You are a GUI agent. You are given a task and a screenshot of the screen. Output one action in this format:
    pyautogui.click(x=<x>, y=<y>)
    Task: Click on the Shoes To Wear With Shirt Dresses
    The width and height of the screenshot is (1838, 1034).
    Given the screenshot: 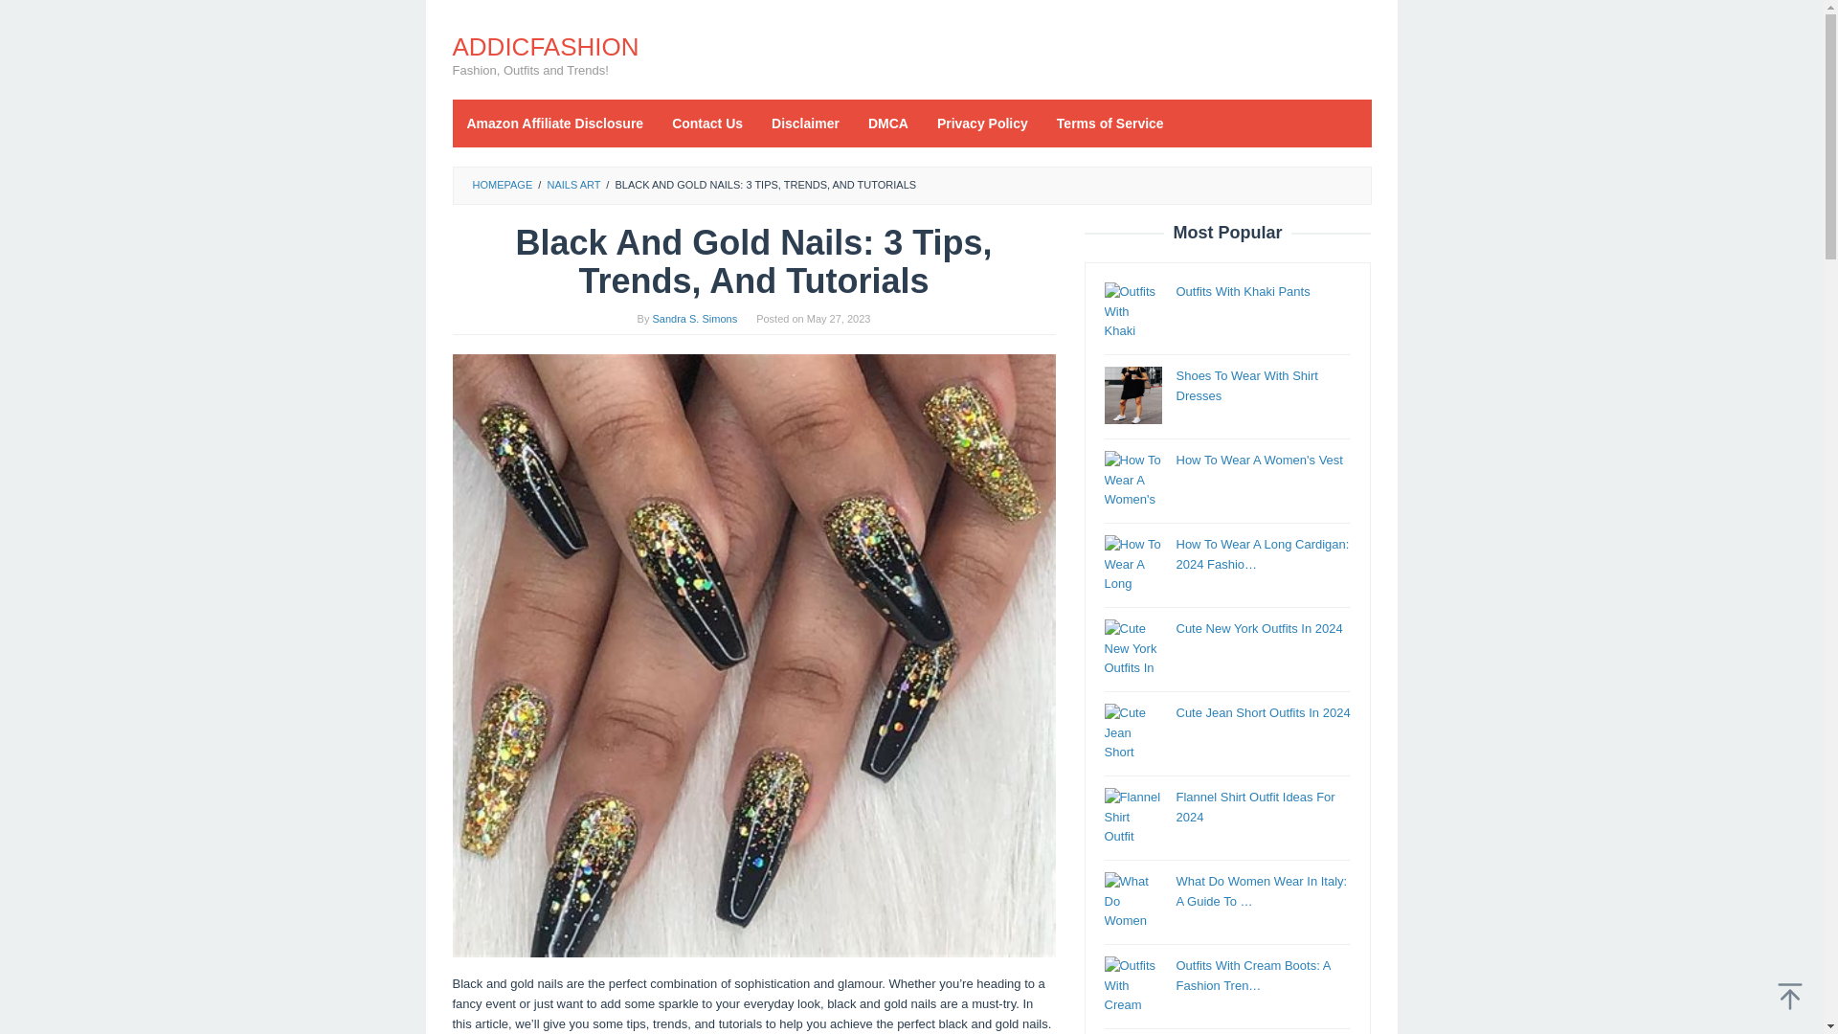 What is the action you would take?
    pyautogui.click(x=1246, y=385)
    